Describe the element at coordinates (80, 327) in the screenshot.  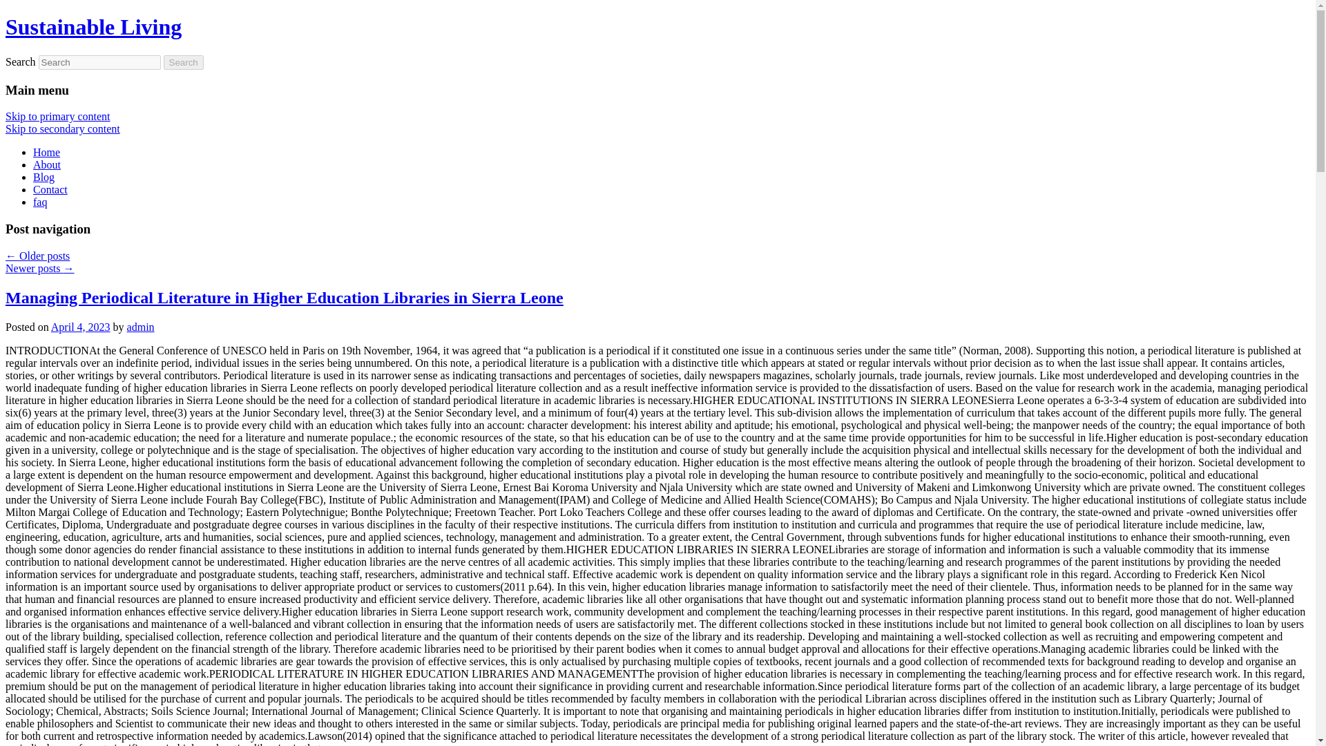
I see `April 4, 2023` at that location.